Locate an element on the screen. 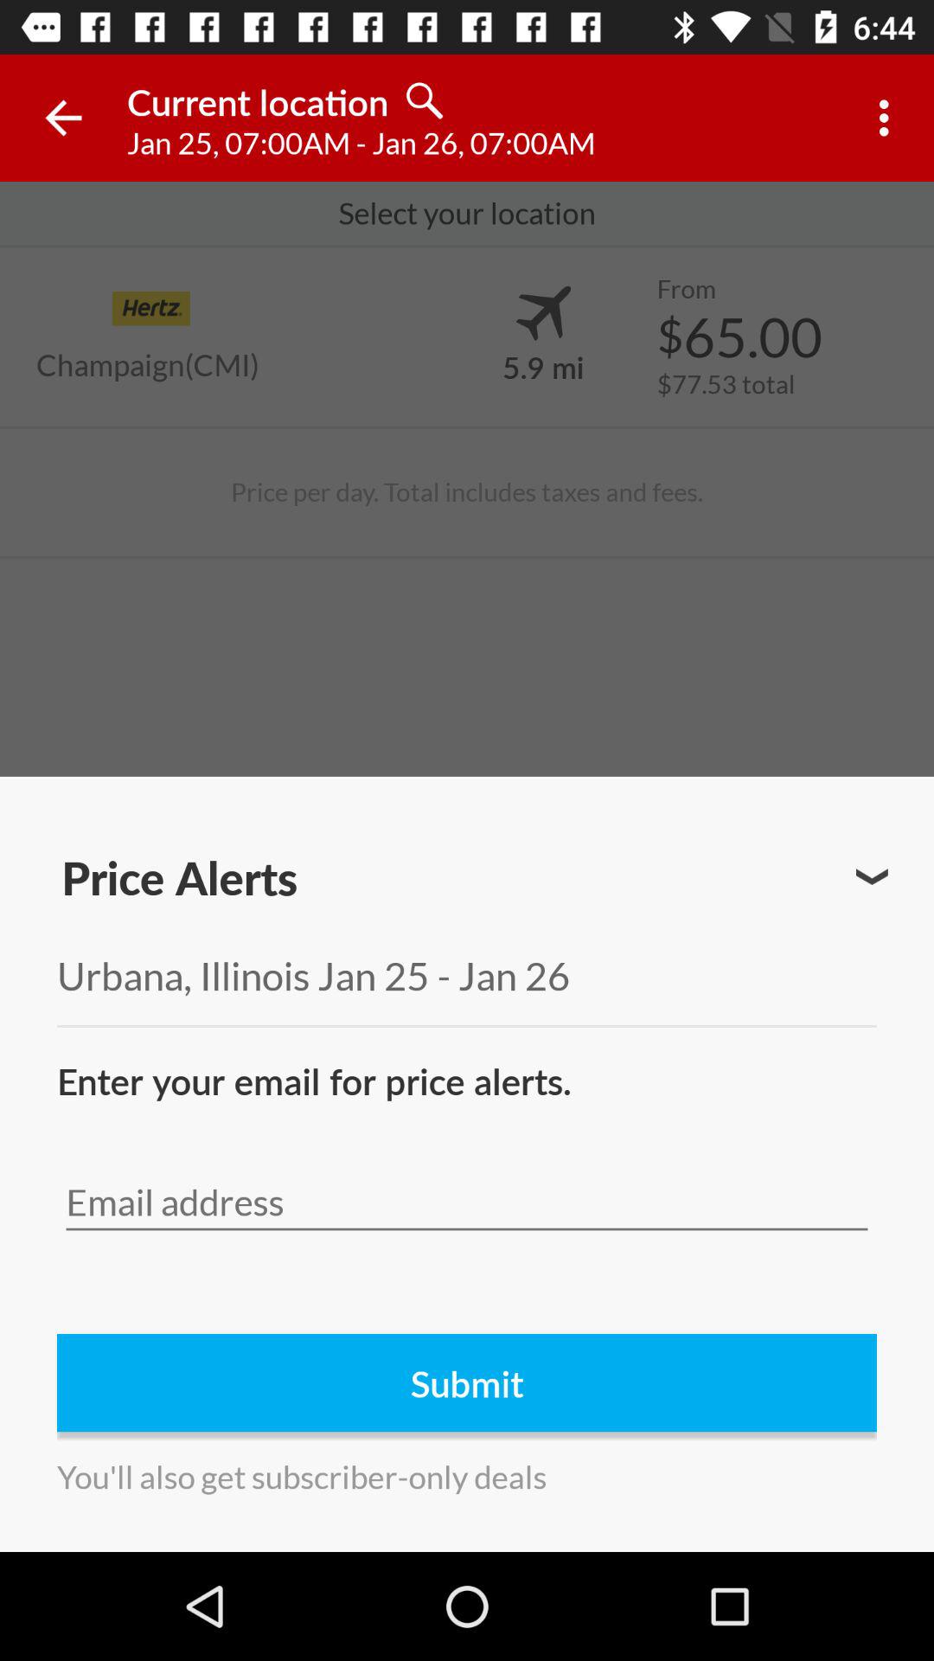 Image resolution: width=934 pixels, height=1661 pixels. input email address is located at coordinates (467, 1202).